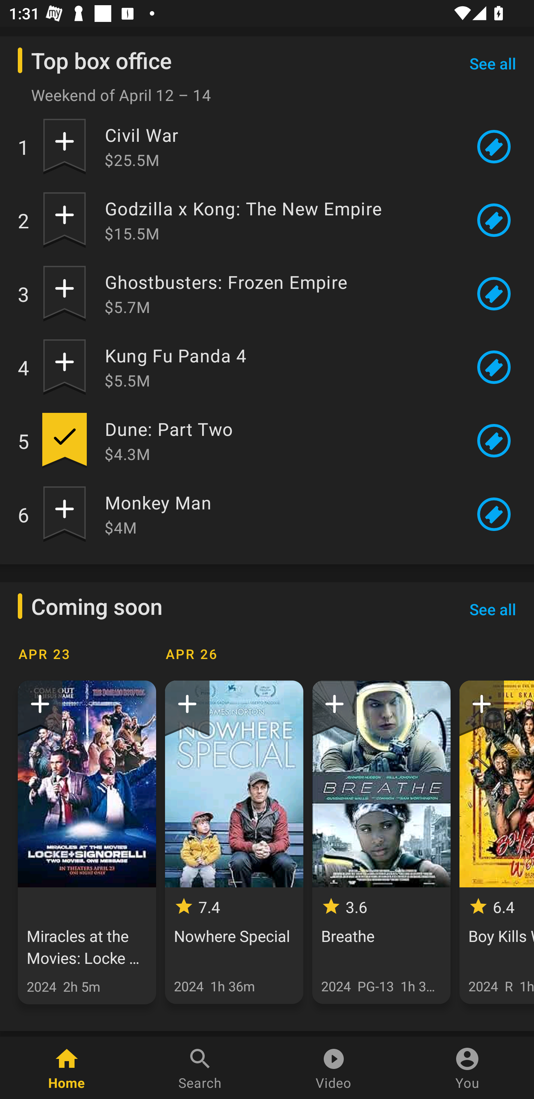 Image resolution: width=534 pixels, height=1099 pixels. Describe the element at coordinates (279, 146) in the screenshot. I see `Civil War $25.5M` at that location.